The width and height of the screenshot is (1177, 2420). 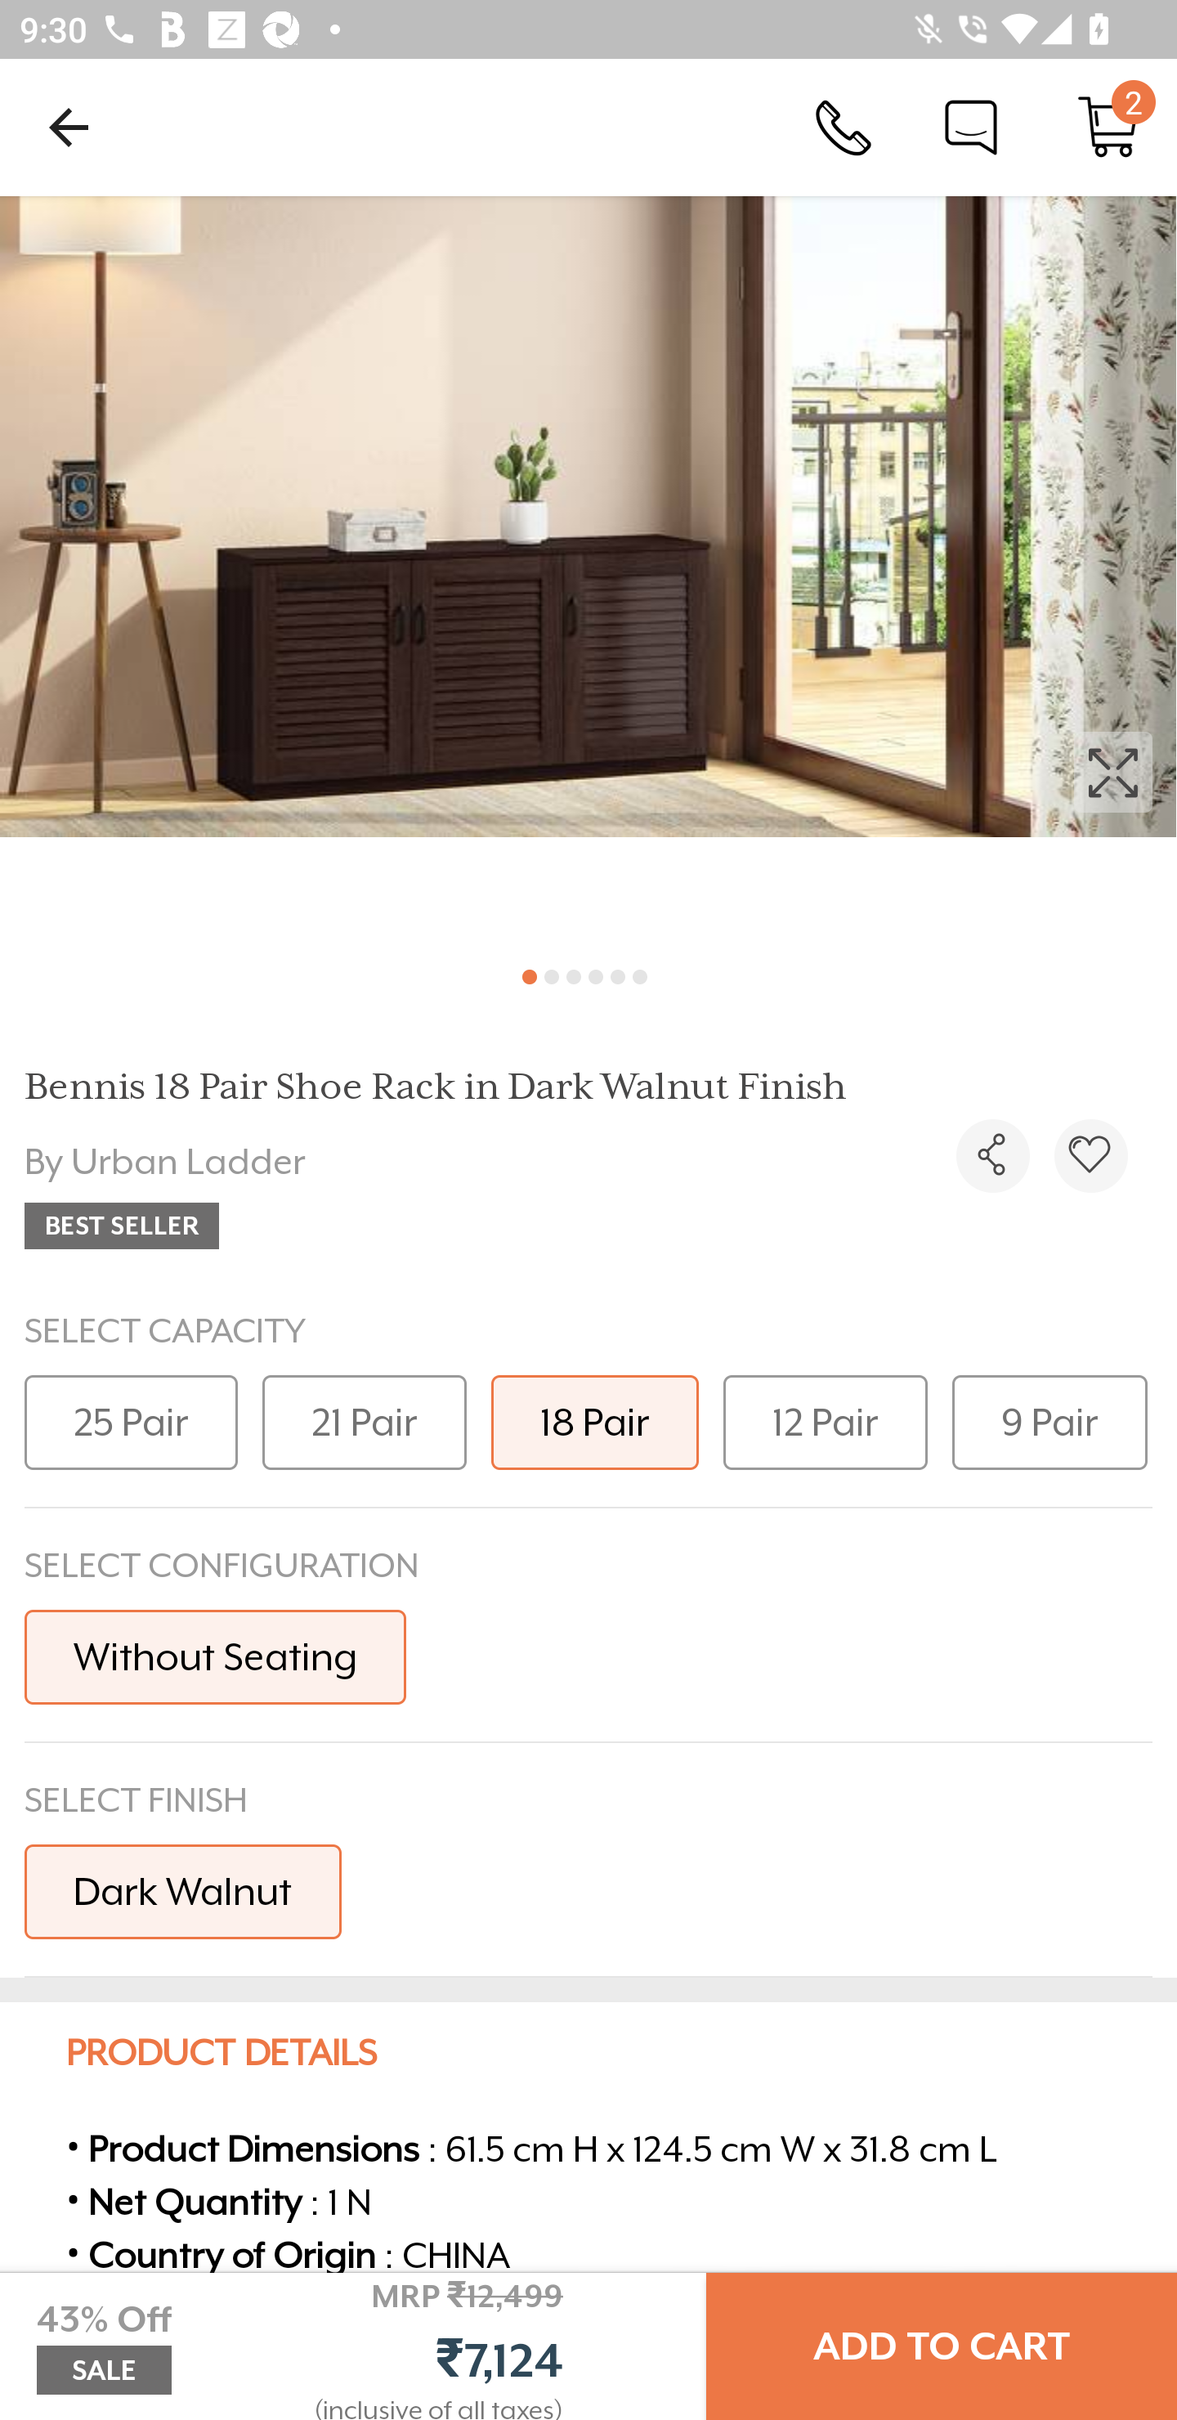 I want to click on 9 Pair, so click(x=1049, y=1421).